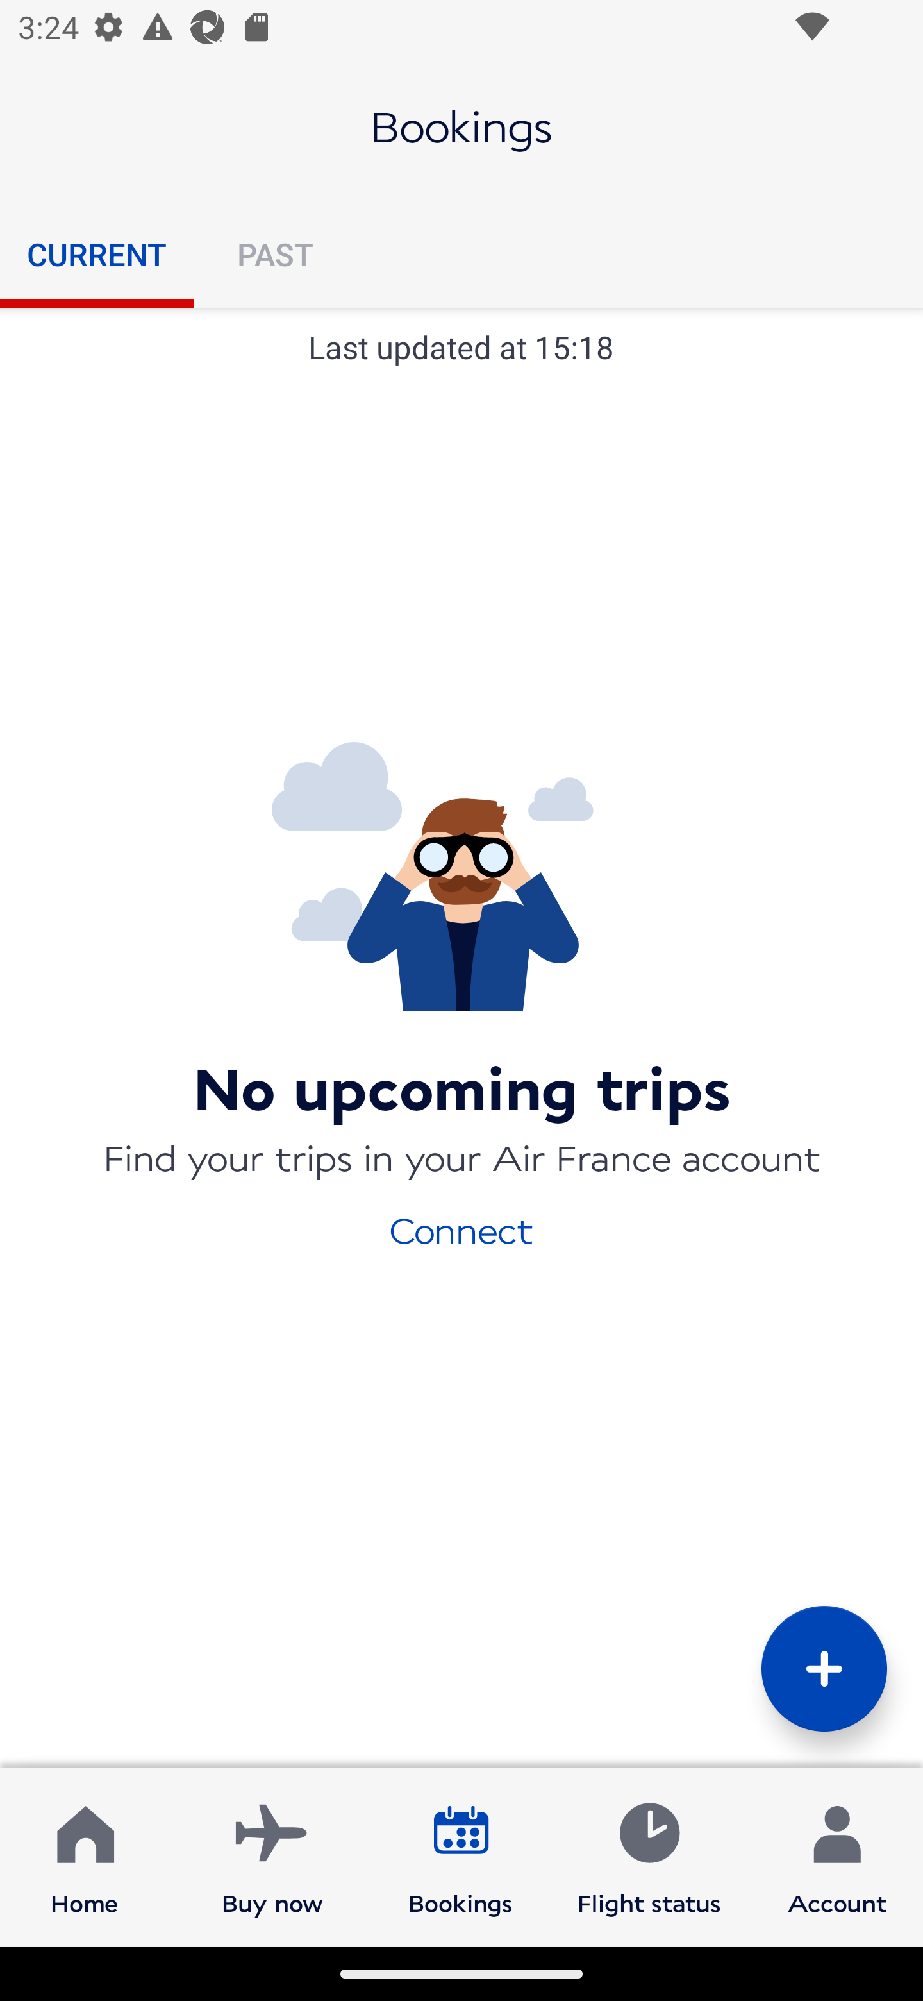 The height and width of the screenshot is (2001, 923). Describe the element at coordinates (85, 1856) in the screenshot. I see `Home` at that location.